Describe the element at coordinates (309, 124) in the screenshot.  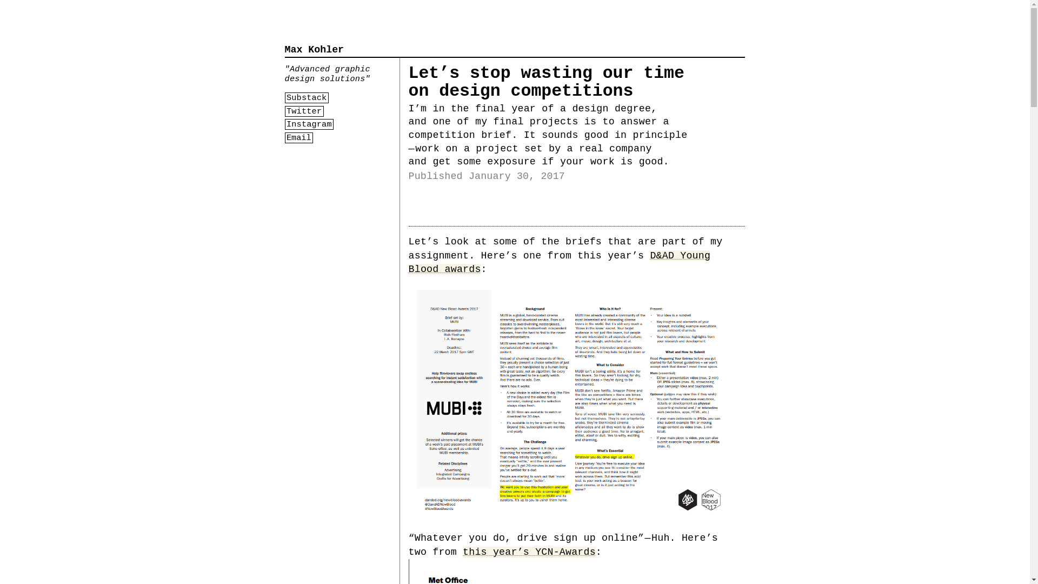
I see `Instagram` at that location.